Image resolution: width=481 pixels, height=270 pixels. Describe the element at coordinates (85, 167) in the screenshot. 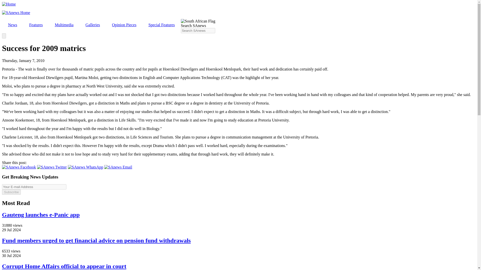

I see `Share on WhatsApp` at that location.